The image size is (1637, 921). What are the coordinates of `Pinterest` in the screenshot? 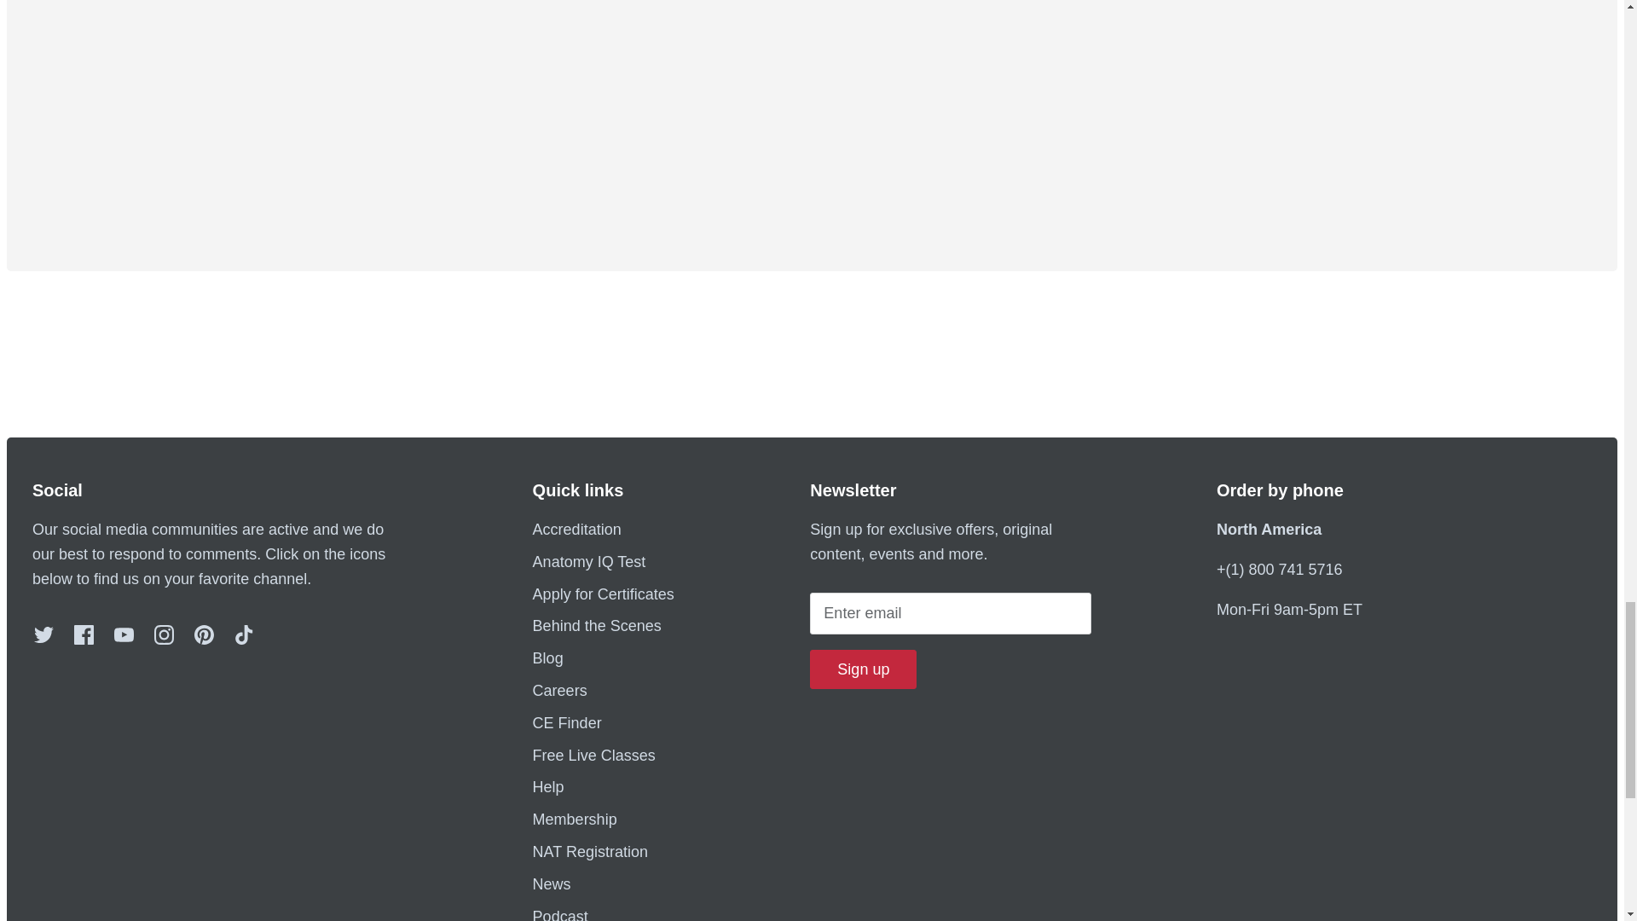 It's located at (205, 634).